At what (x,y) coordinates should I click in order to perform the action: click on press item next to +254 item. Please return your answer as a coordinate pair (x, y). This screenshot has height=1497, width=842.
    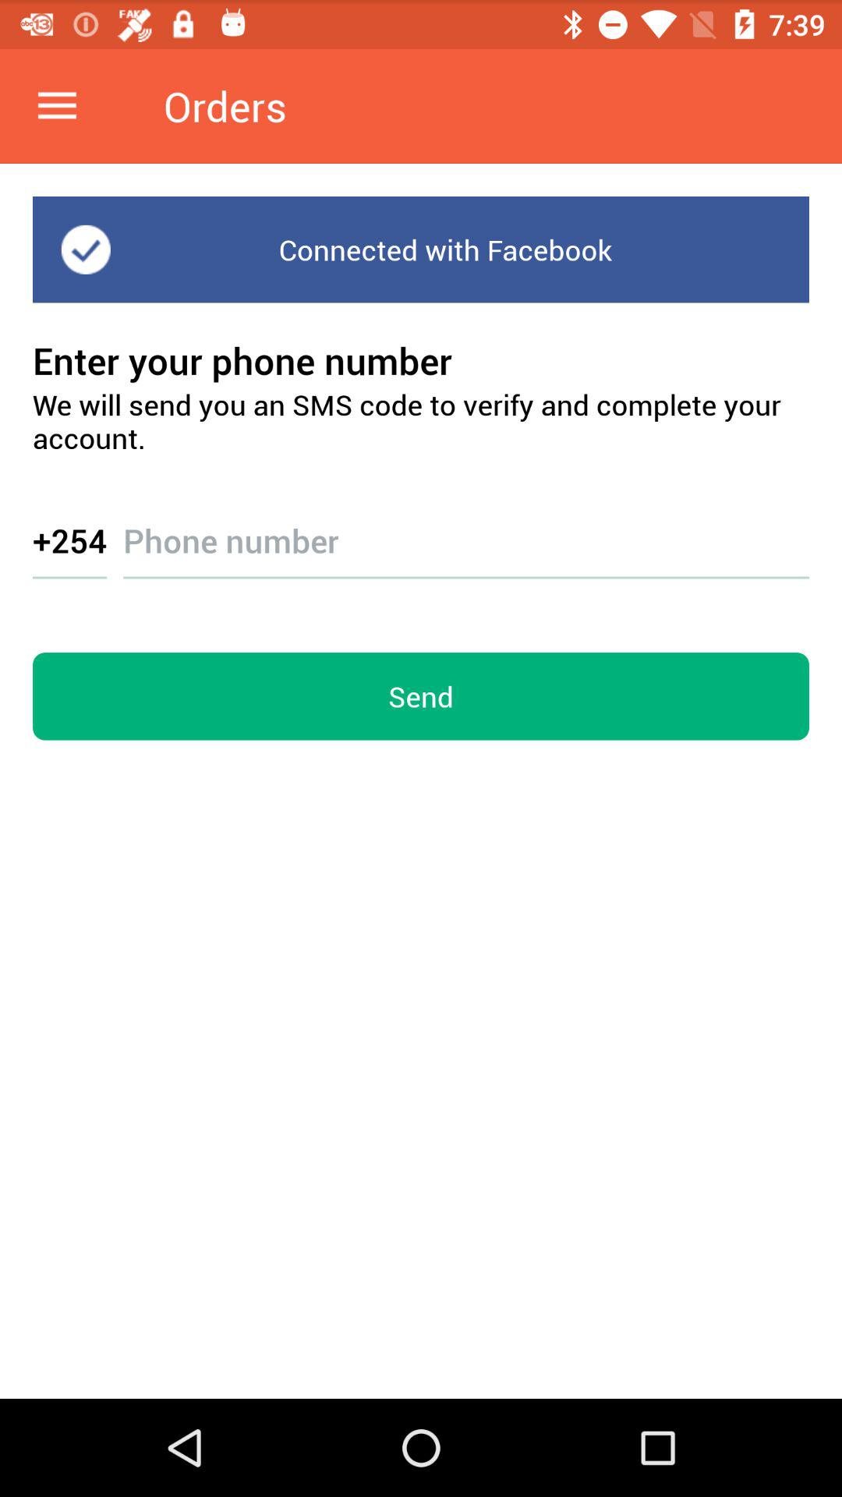
    Looking at the image, I should click on (466, 526).